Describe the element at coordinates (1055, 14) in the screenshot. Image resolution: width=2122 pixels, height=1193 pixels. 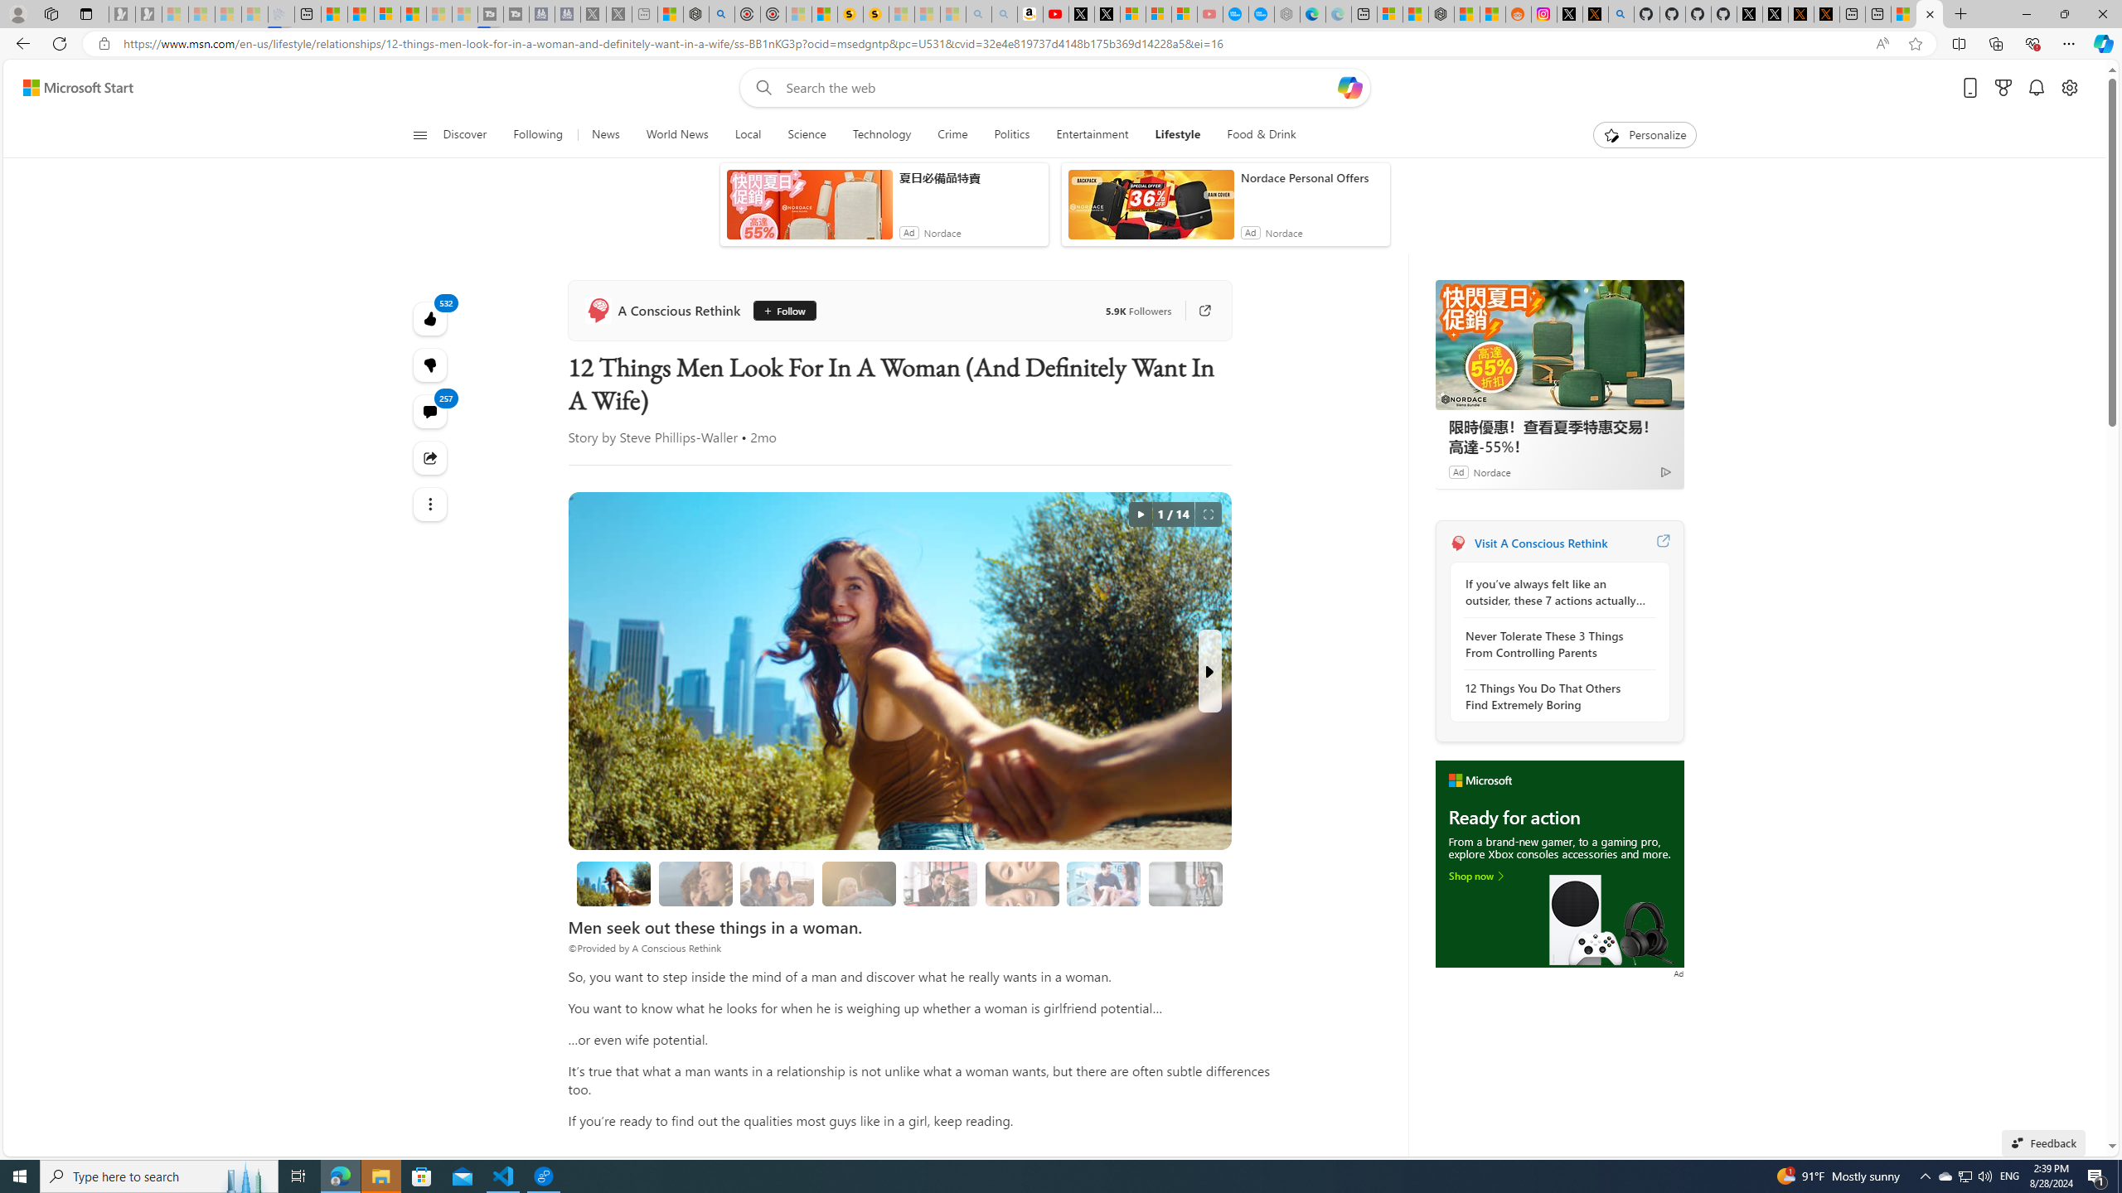
I see `Day 1: Arriving in Yemen (surreal to be here) - YouTube` at that location.